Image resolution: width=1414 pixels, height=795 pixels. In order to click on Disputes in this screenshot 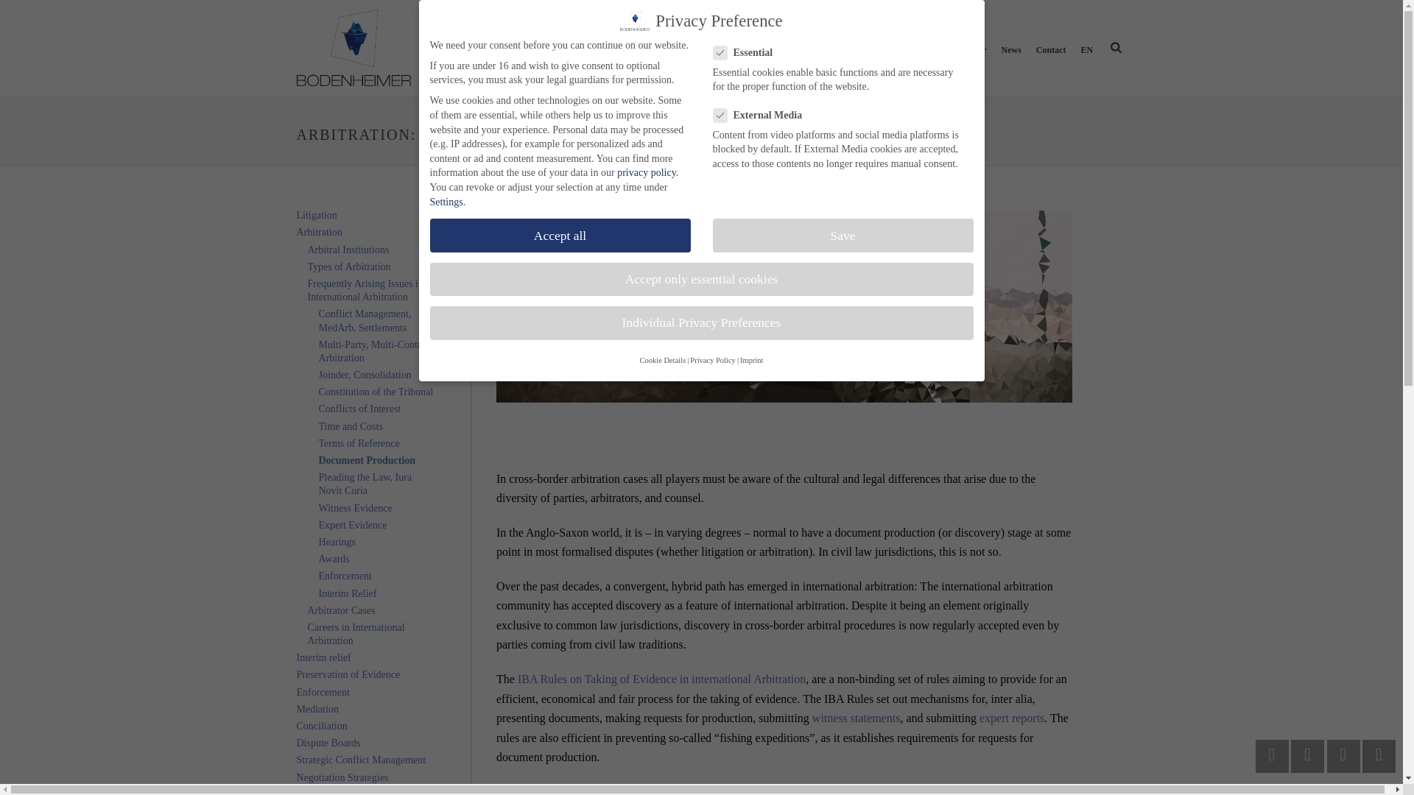, I will do `click(597, 49)`.